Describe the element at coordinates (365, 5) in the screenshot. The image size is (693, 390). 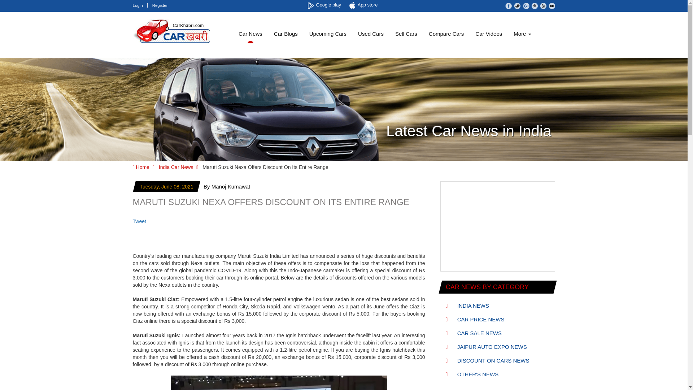
I see `App store` at that location.